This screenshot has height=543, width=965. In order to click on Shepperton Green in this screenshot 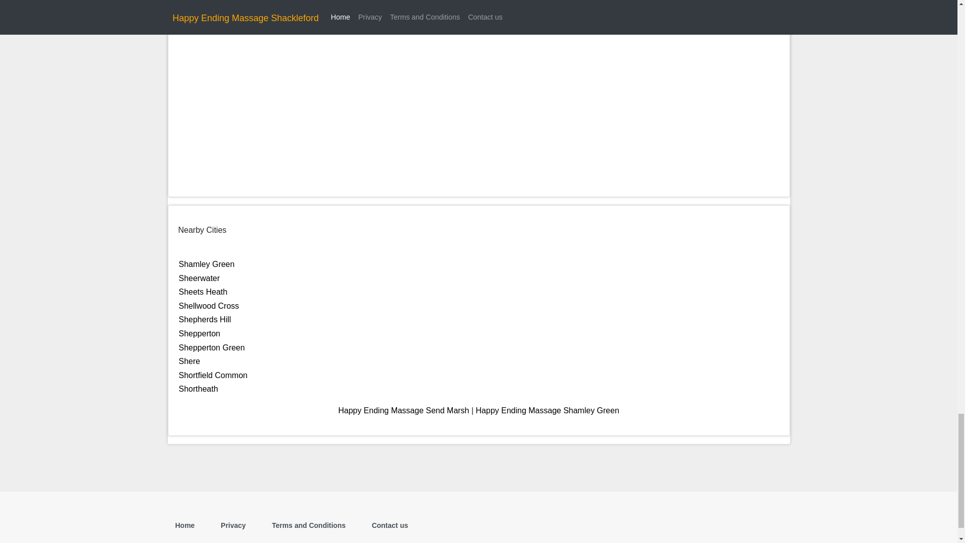, I will do `click(212, 347)`.